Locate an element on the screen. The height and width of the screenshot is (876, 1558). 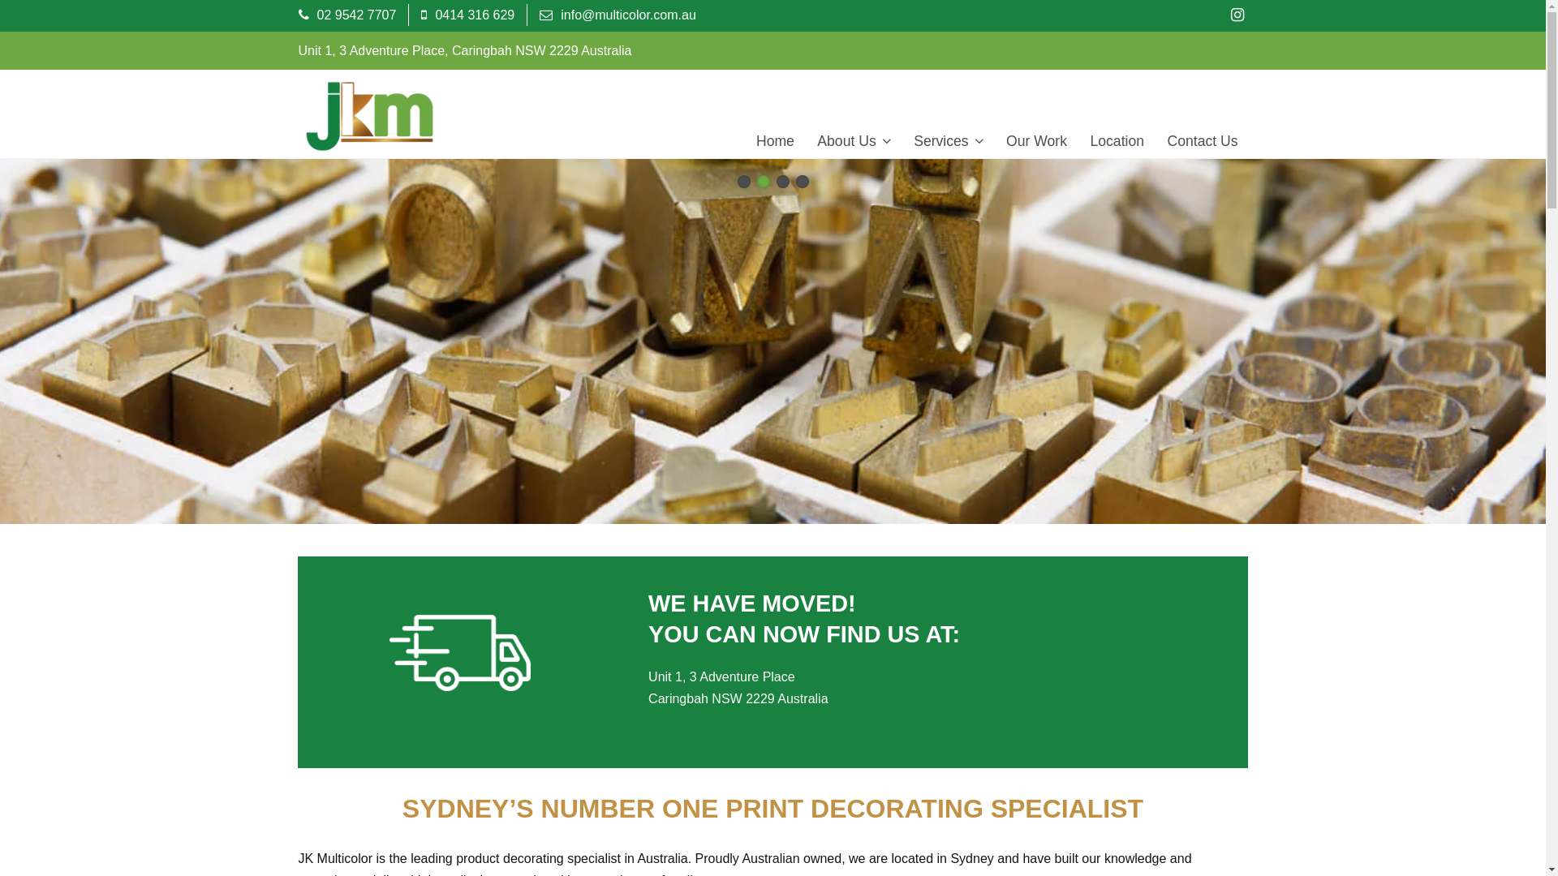
Email is located at coordinates (546, 15).